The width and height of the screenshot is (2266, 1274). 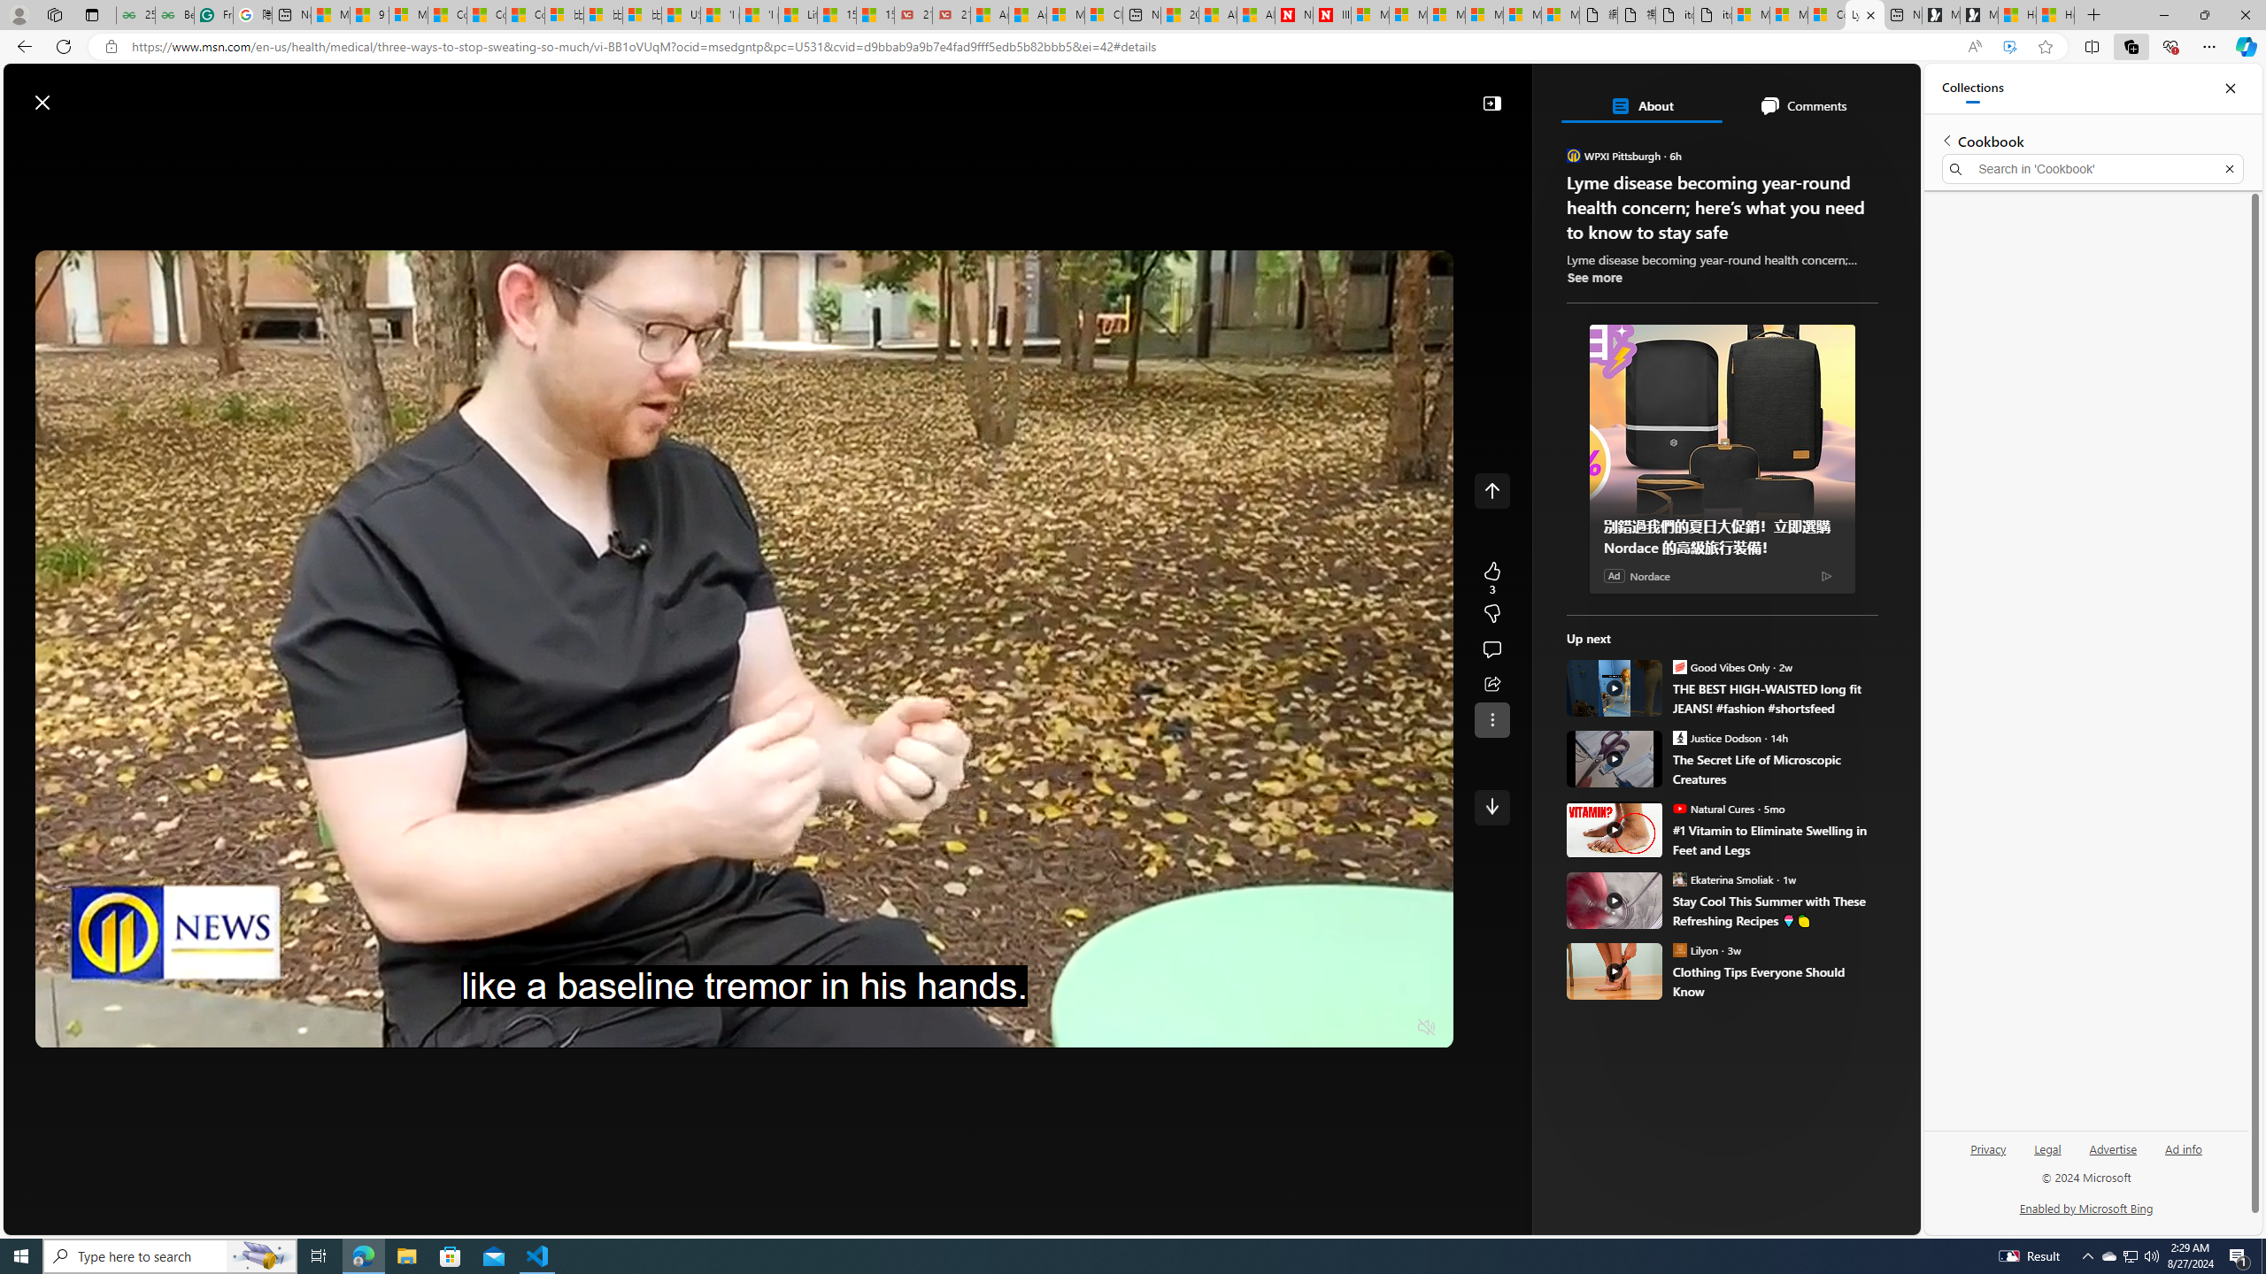 I want to click on Cloud Computing Services | Microsoft Azure, so click(x=1103, y=15).